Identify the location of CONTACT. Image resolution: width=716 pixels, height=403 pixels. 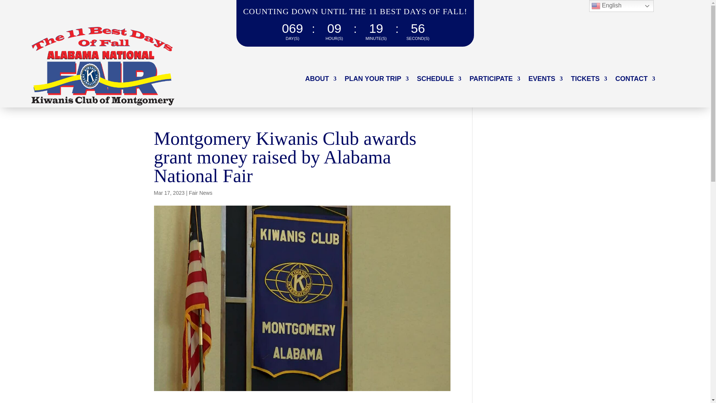
(635, 80).